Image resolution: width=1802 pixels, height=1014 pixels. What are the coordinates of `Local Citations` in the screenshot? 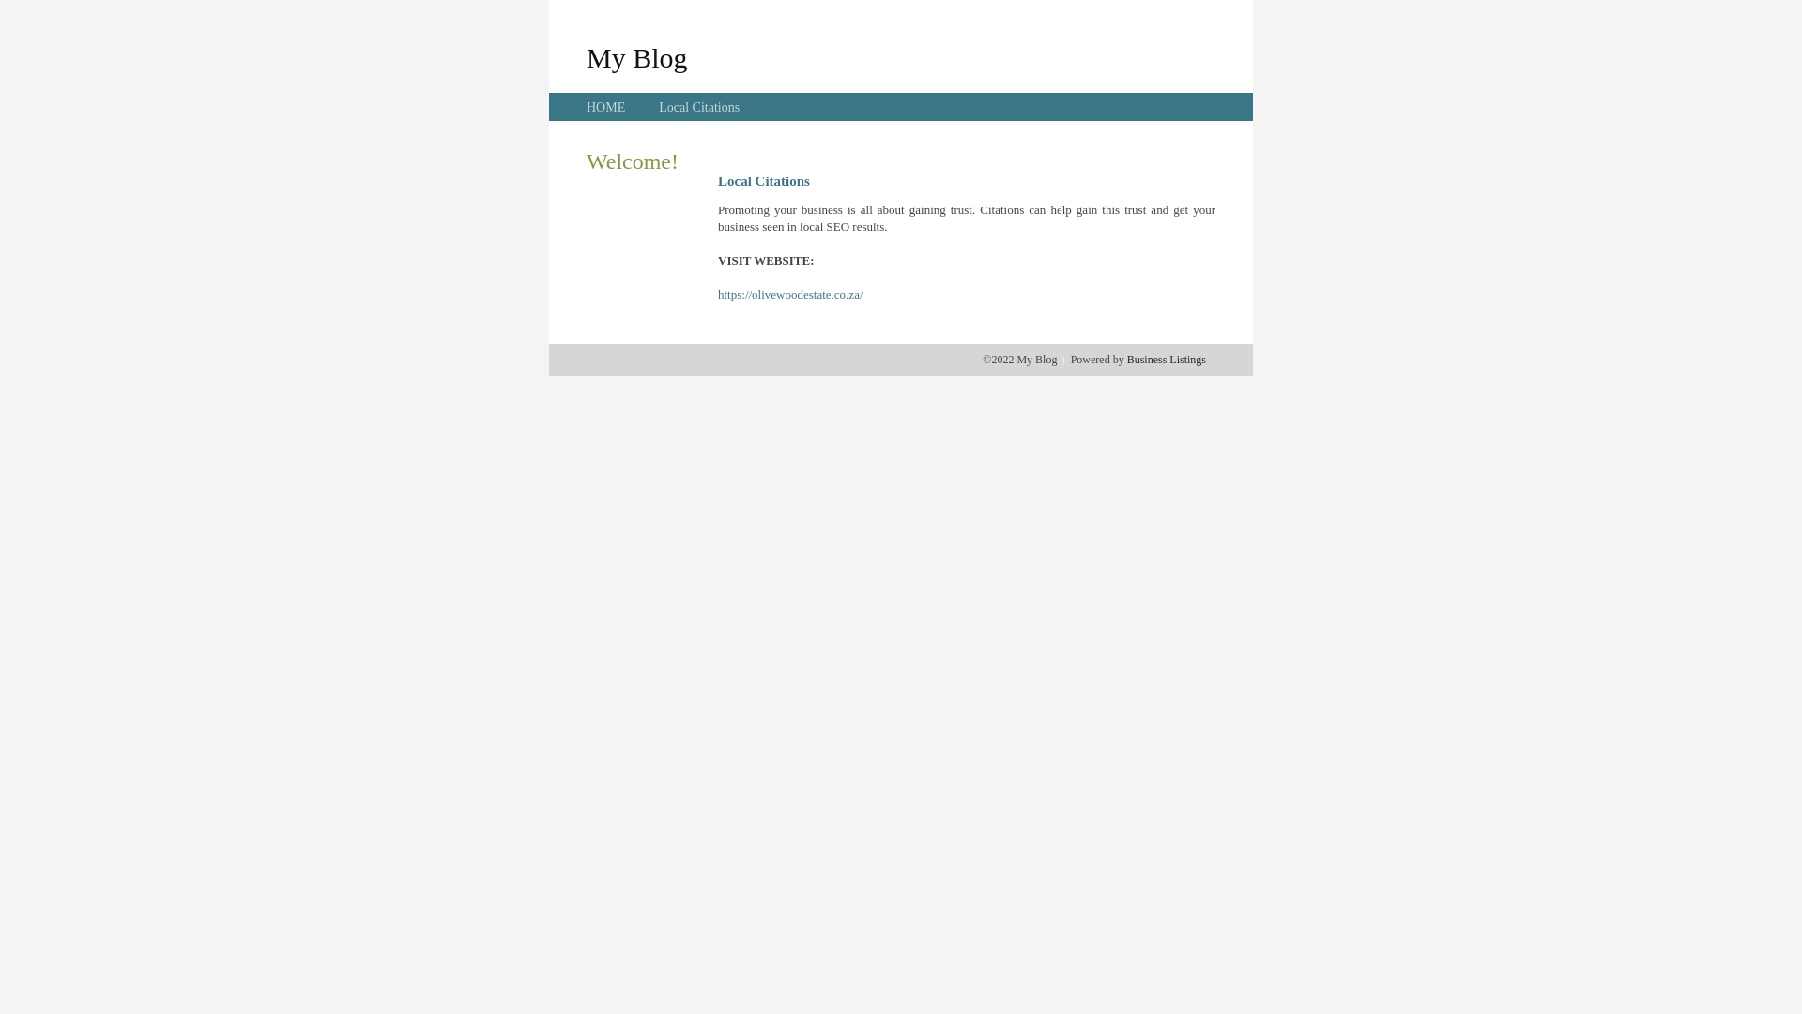 It's located at (699, 107).